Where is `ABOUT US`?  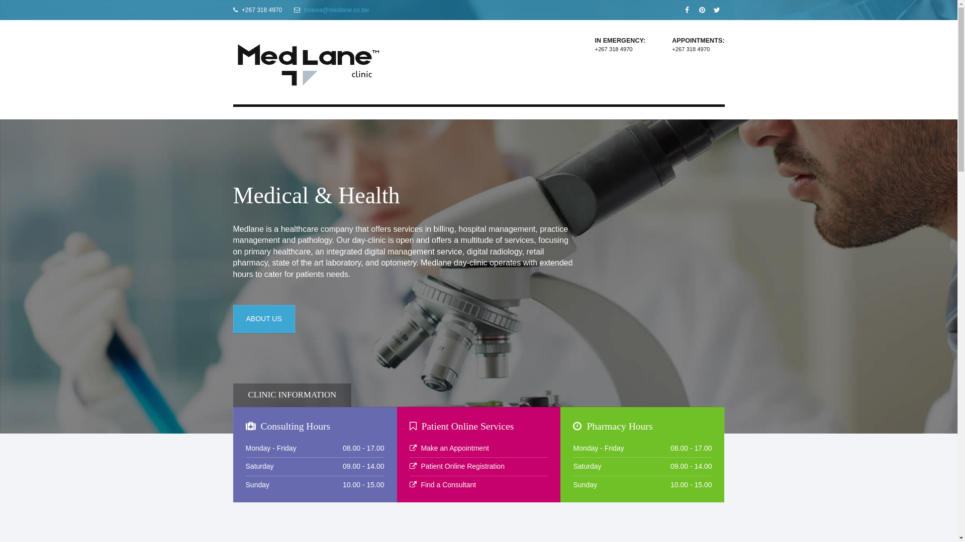
ABOUT US is located at coordinates (264, 319).